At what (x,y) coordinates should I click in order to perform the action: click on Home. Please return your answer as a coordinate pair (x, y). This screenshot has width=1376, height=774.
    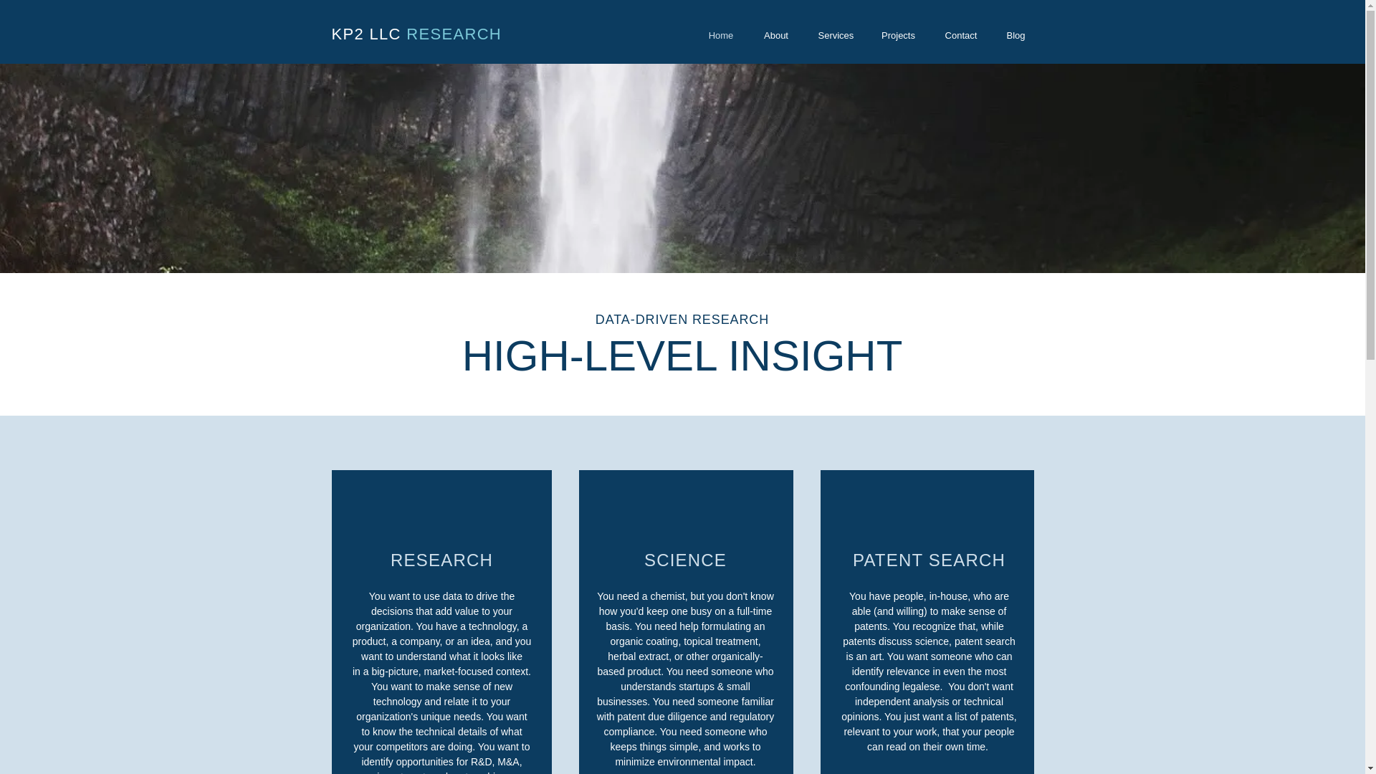
    Looking at the image, I should click on (721, 34).